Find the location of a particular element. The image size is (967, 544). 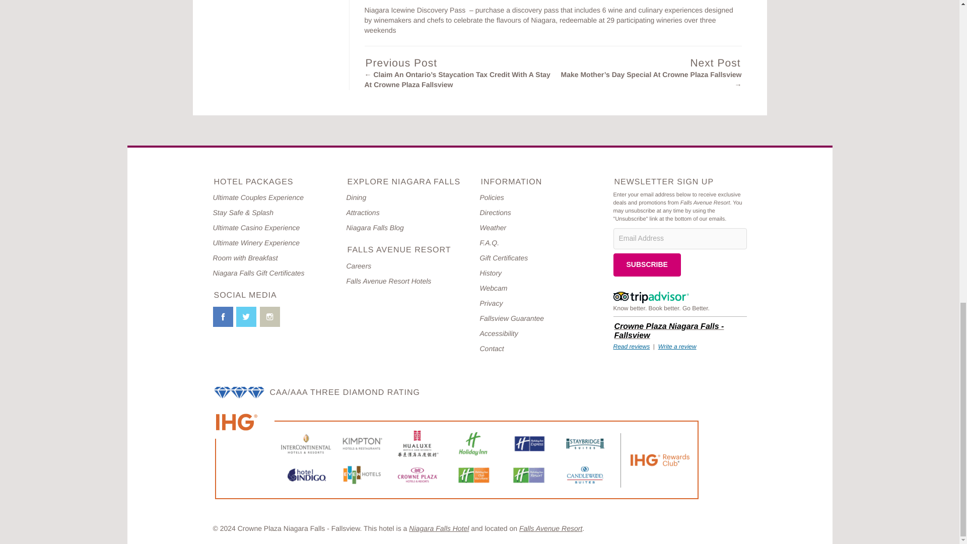

Follow Us on Instagram is located at coordinates (270, 316).